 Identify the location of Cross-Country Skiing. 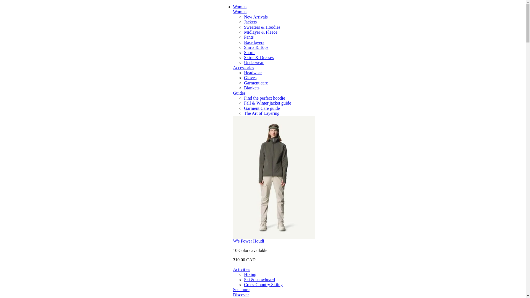
(263, 284).